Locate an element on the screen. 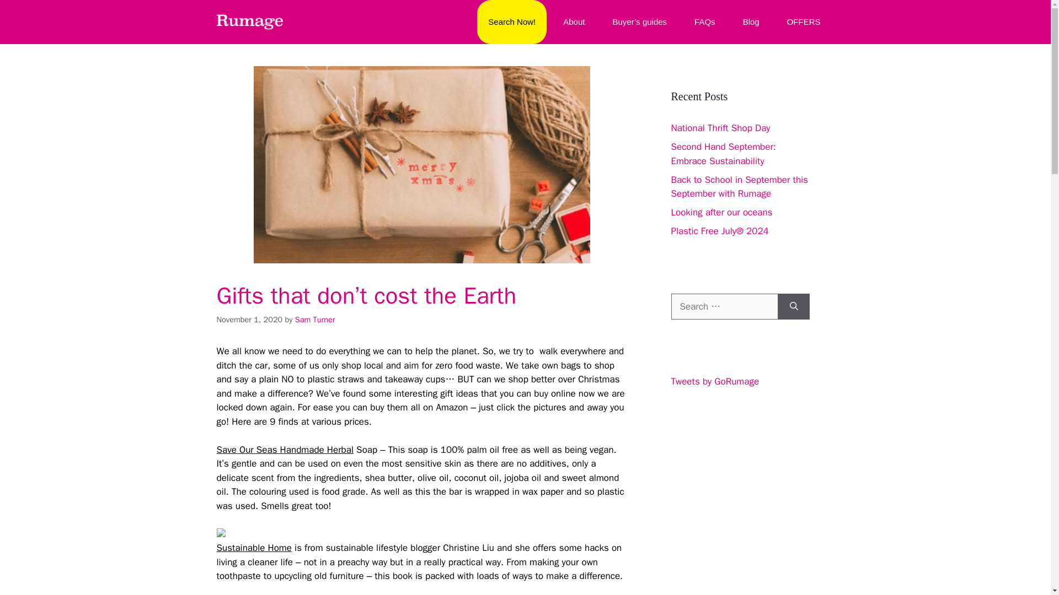 This screenshot has width=1059, height=595. FAQs is located at coordinates (705, 22).